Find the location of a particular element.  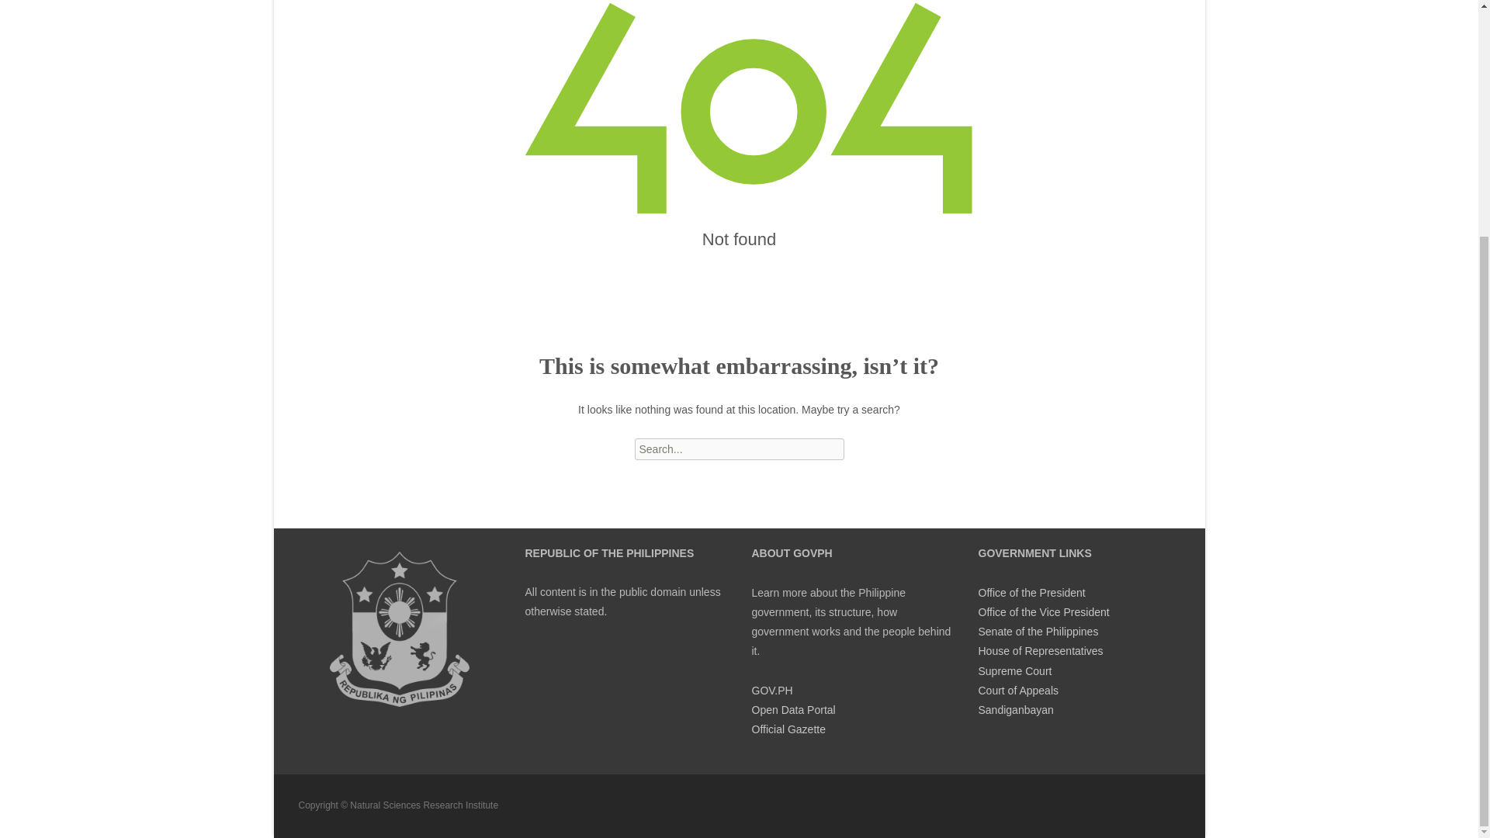

Senate of the Philippines is located at coordinates (1038, 631).